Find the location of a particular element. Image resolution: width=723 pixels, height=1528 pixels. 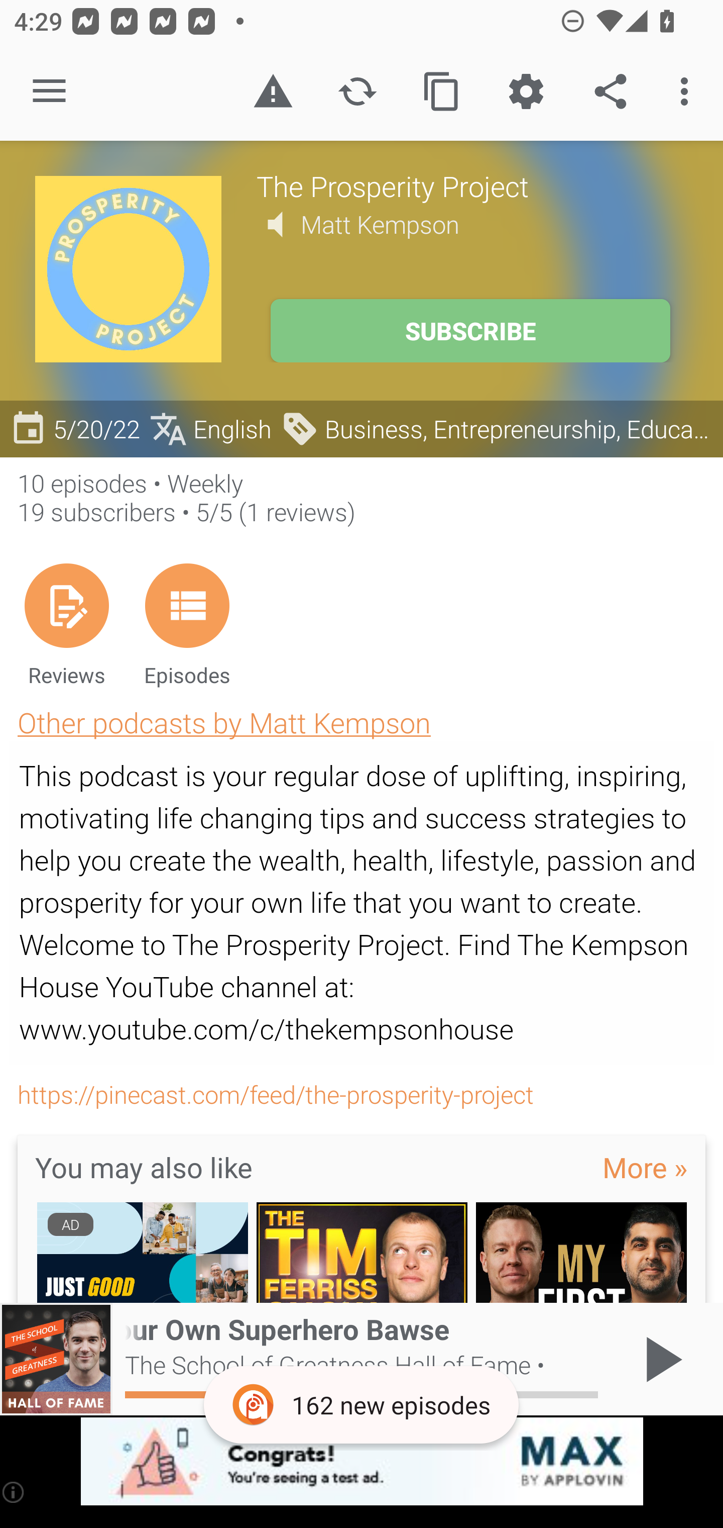

Share the podcast is located at coordinates (611, 91).